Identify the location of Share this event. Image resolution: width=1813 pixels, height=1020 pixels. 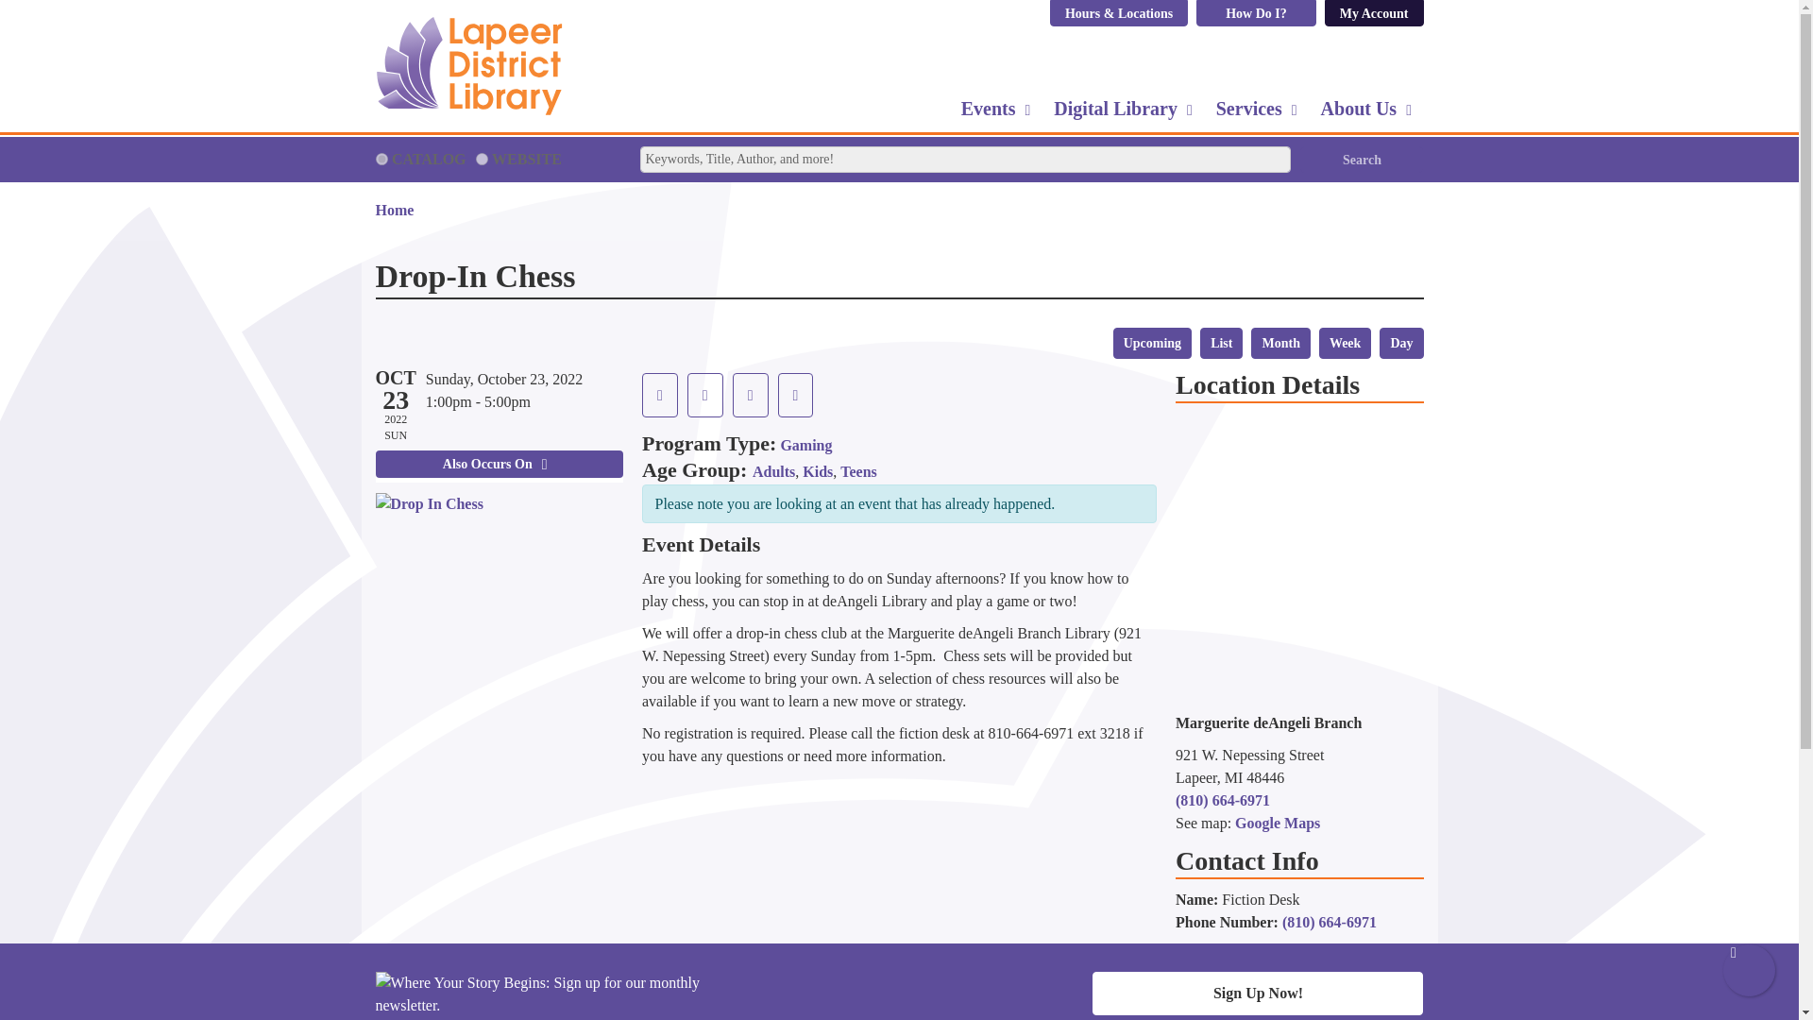
(795, 395).